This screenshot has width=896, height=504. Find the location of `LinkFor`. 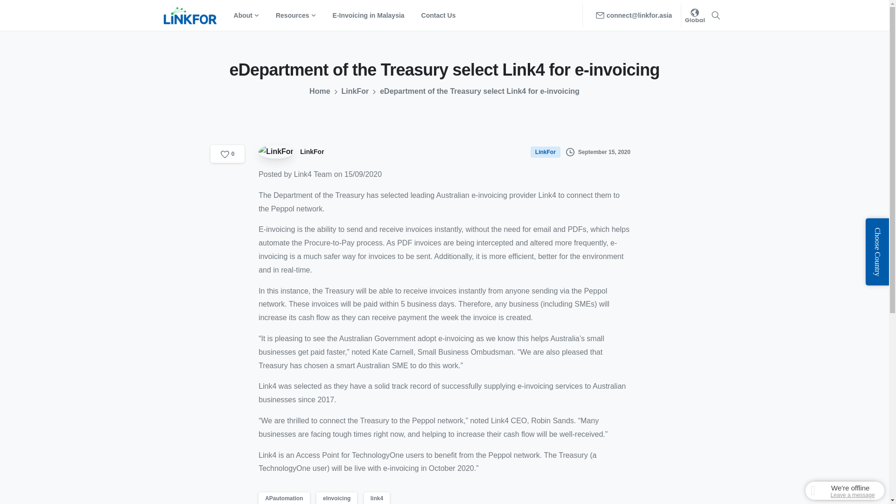

LinkFor is located at coordinates (546, 151).